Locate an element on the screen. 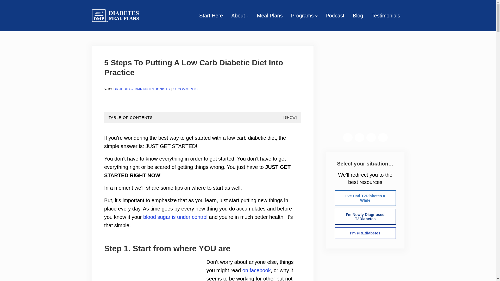  Testimonials is located at coordinates (385, 16).